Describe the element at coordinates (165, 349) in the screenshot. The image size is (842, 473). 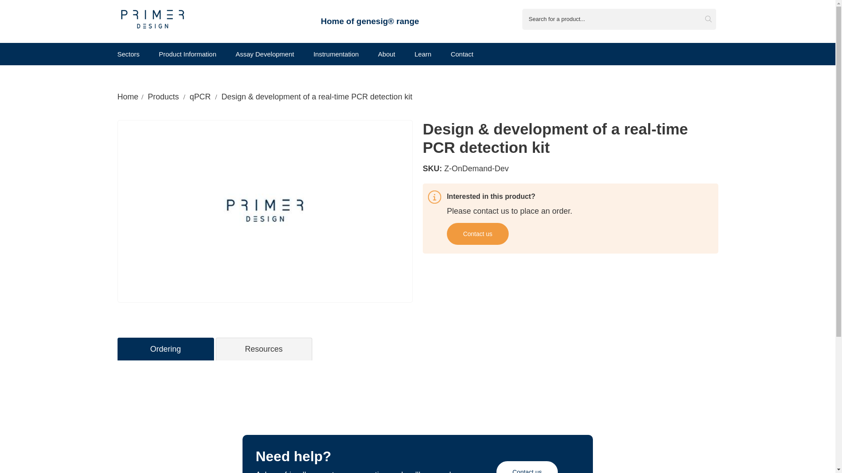
I see `Ordering` at that location.